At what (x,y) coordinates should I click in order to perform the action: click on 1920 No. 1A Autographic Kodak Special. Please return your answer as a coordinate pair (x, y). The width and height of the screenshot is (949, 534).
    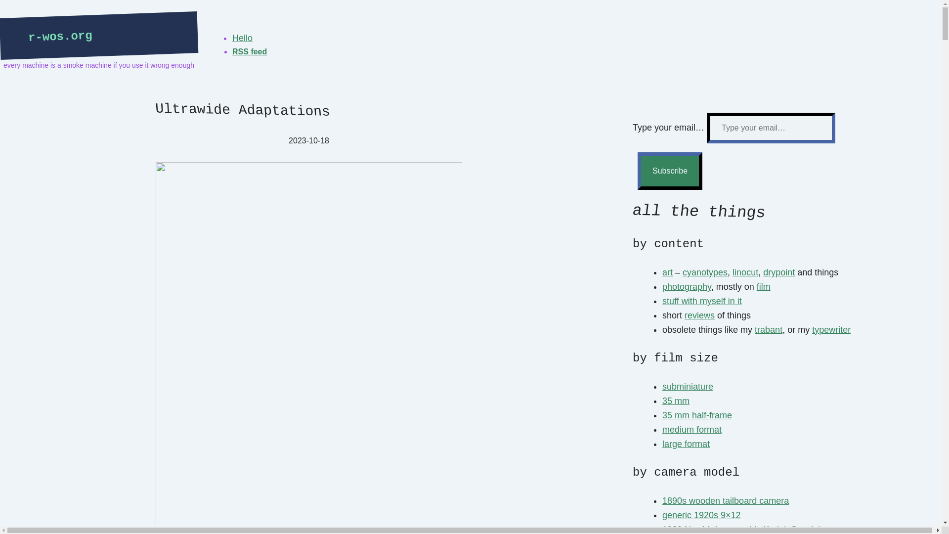
    Looking at the image, I should click on (741, 529).